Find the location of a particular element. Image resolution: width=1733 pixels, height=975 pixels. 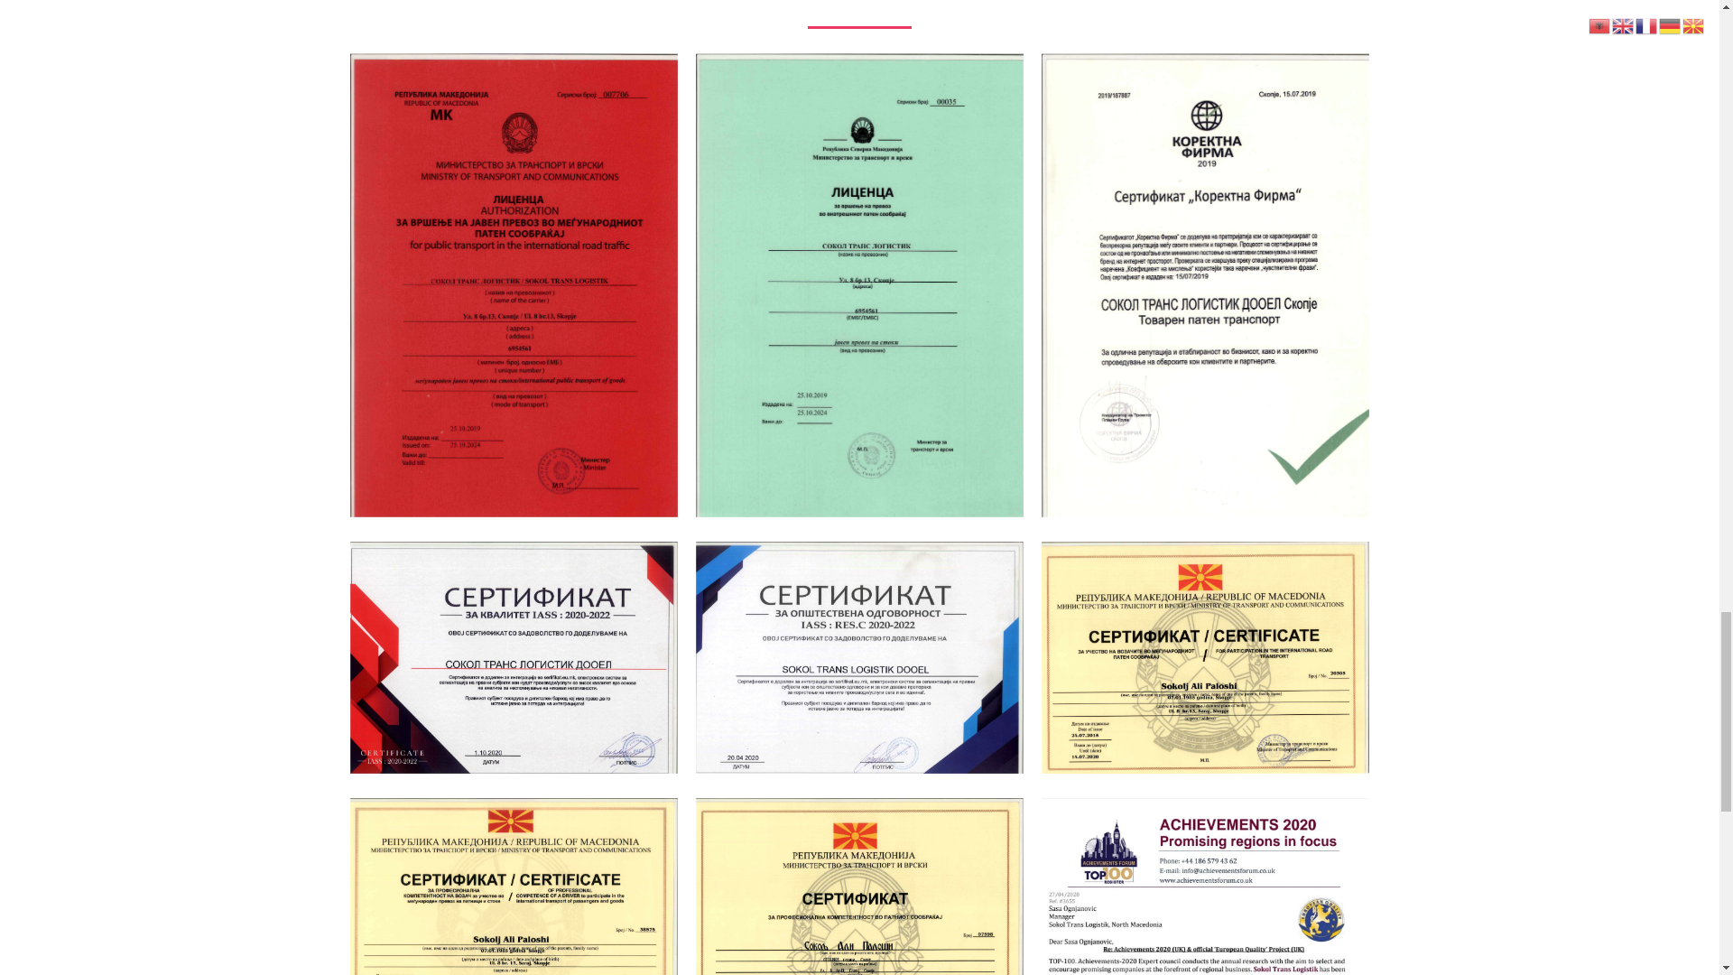

Certificat 6 is located at coordinates (859, 887).